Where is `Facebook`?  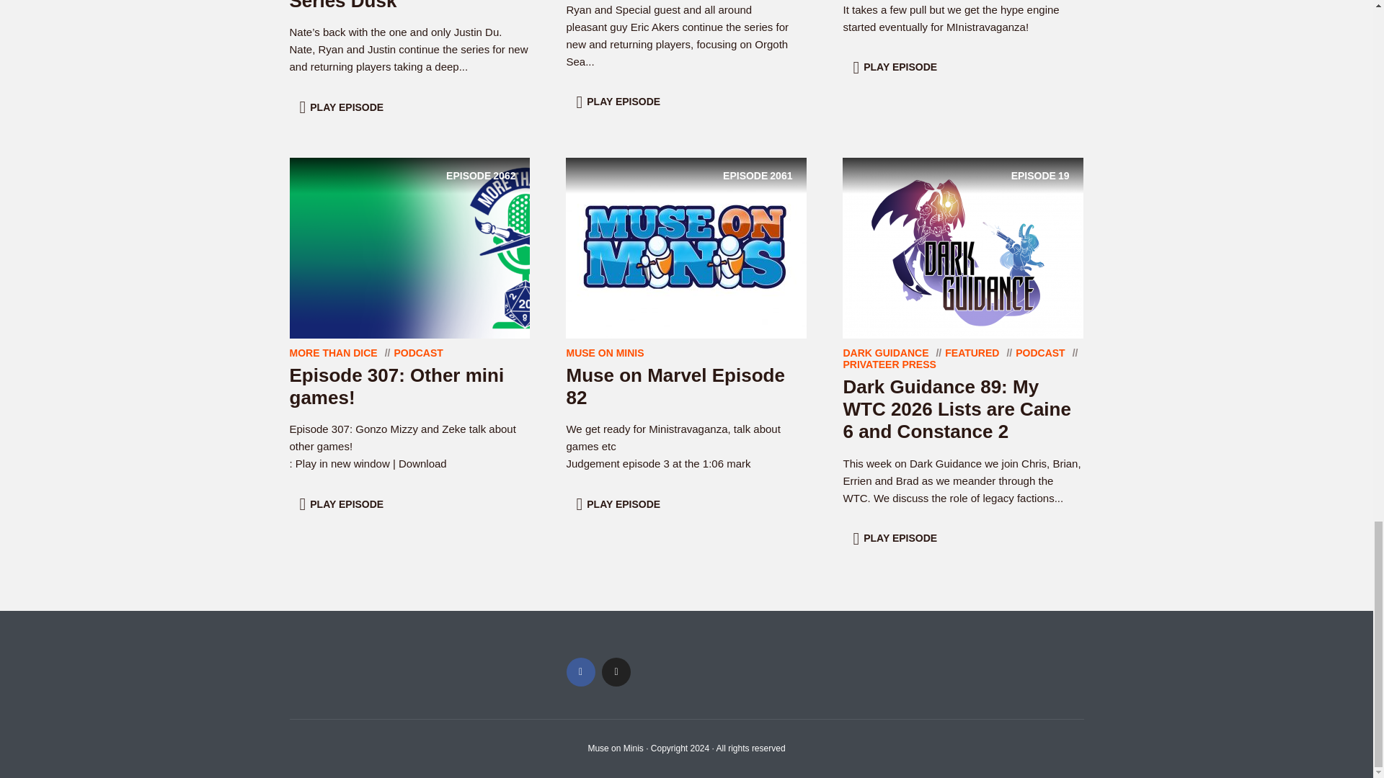
Facebook is located at coordinates (580, 671).